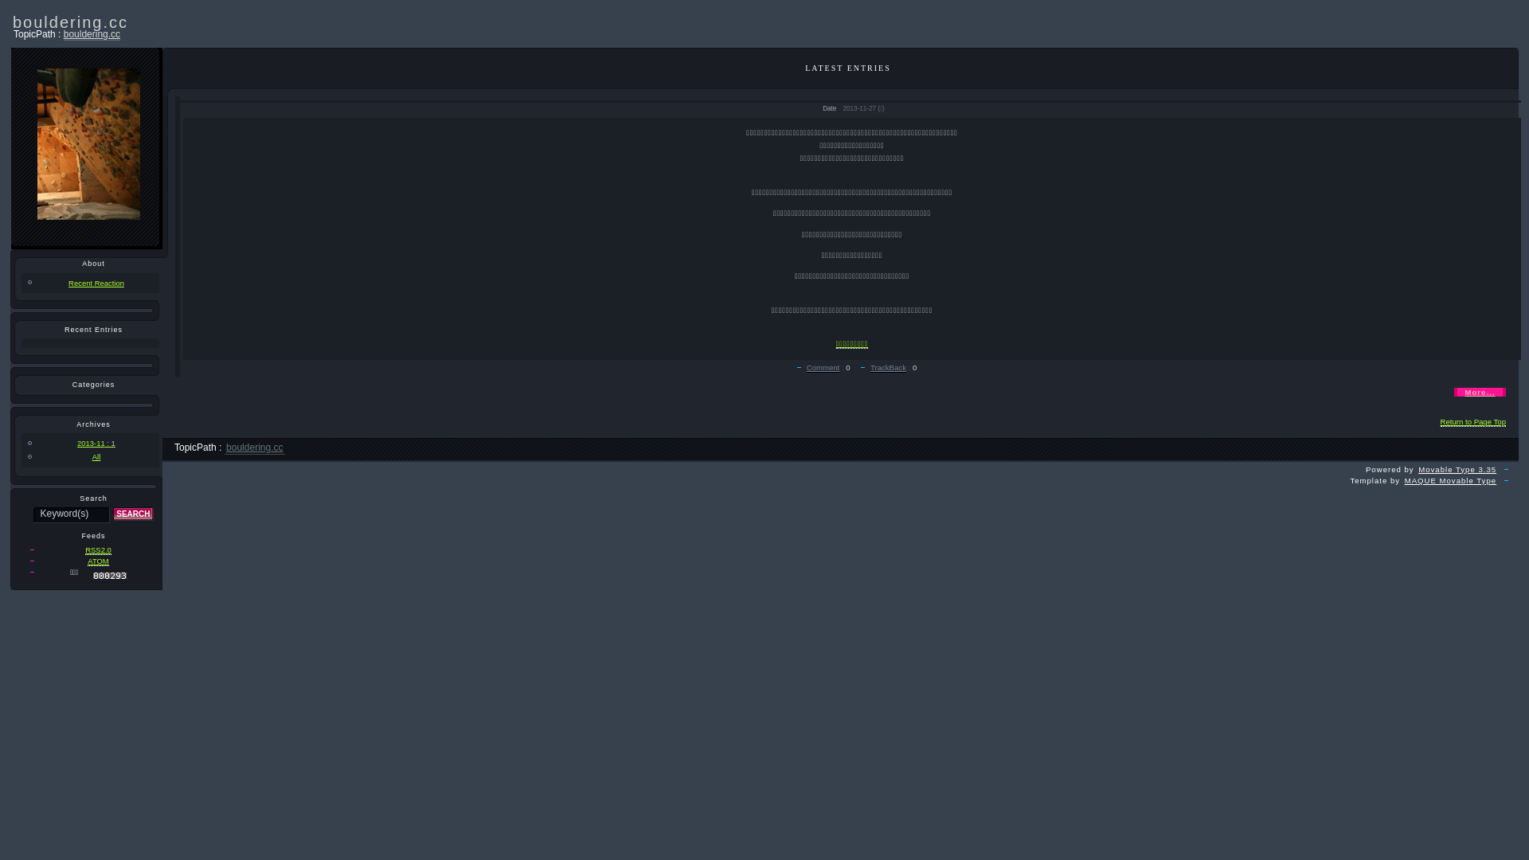  Describe the element at coordinates (889, 368) in the screenshot. I see `TrackBack` at that location.